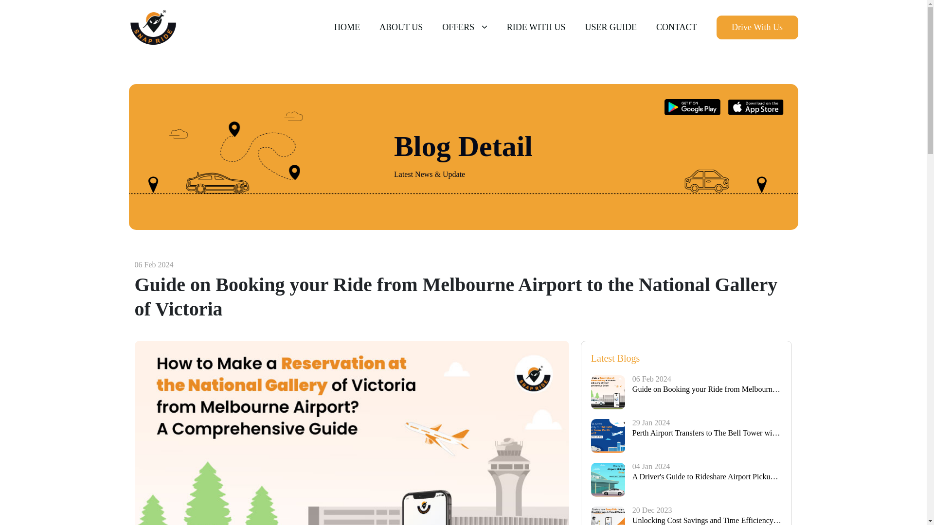  What do you see at coordinates (401, 27) in the screenshot?
I see `ABOUT US` at bounding box center [401, 27].